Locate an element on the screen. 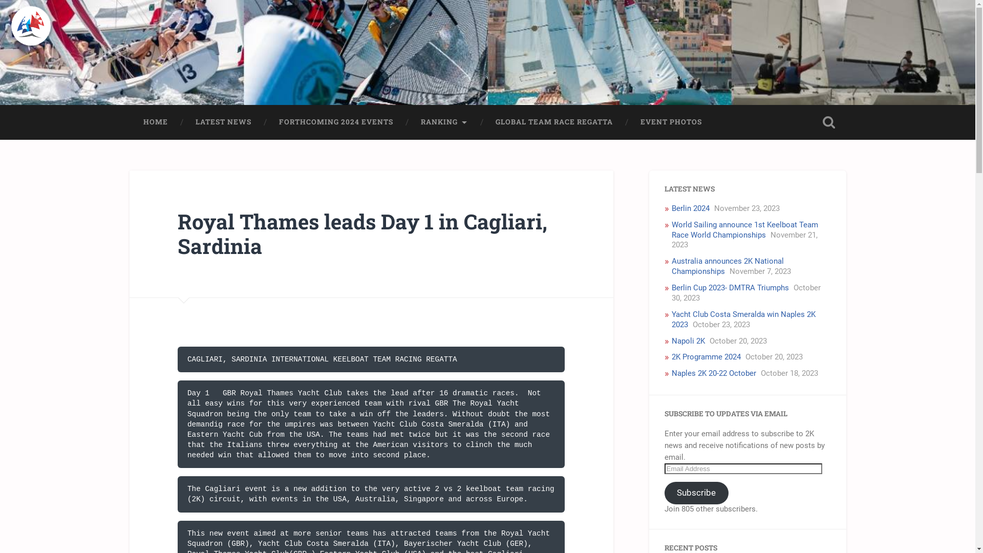 This screenshot has height=553, width=983. Napoli 2K is located at coordinates (688, 341).